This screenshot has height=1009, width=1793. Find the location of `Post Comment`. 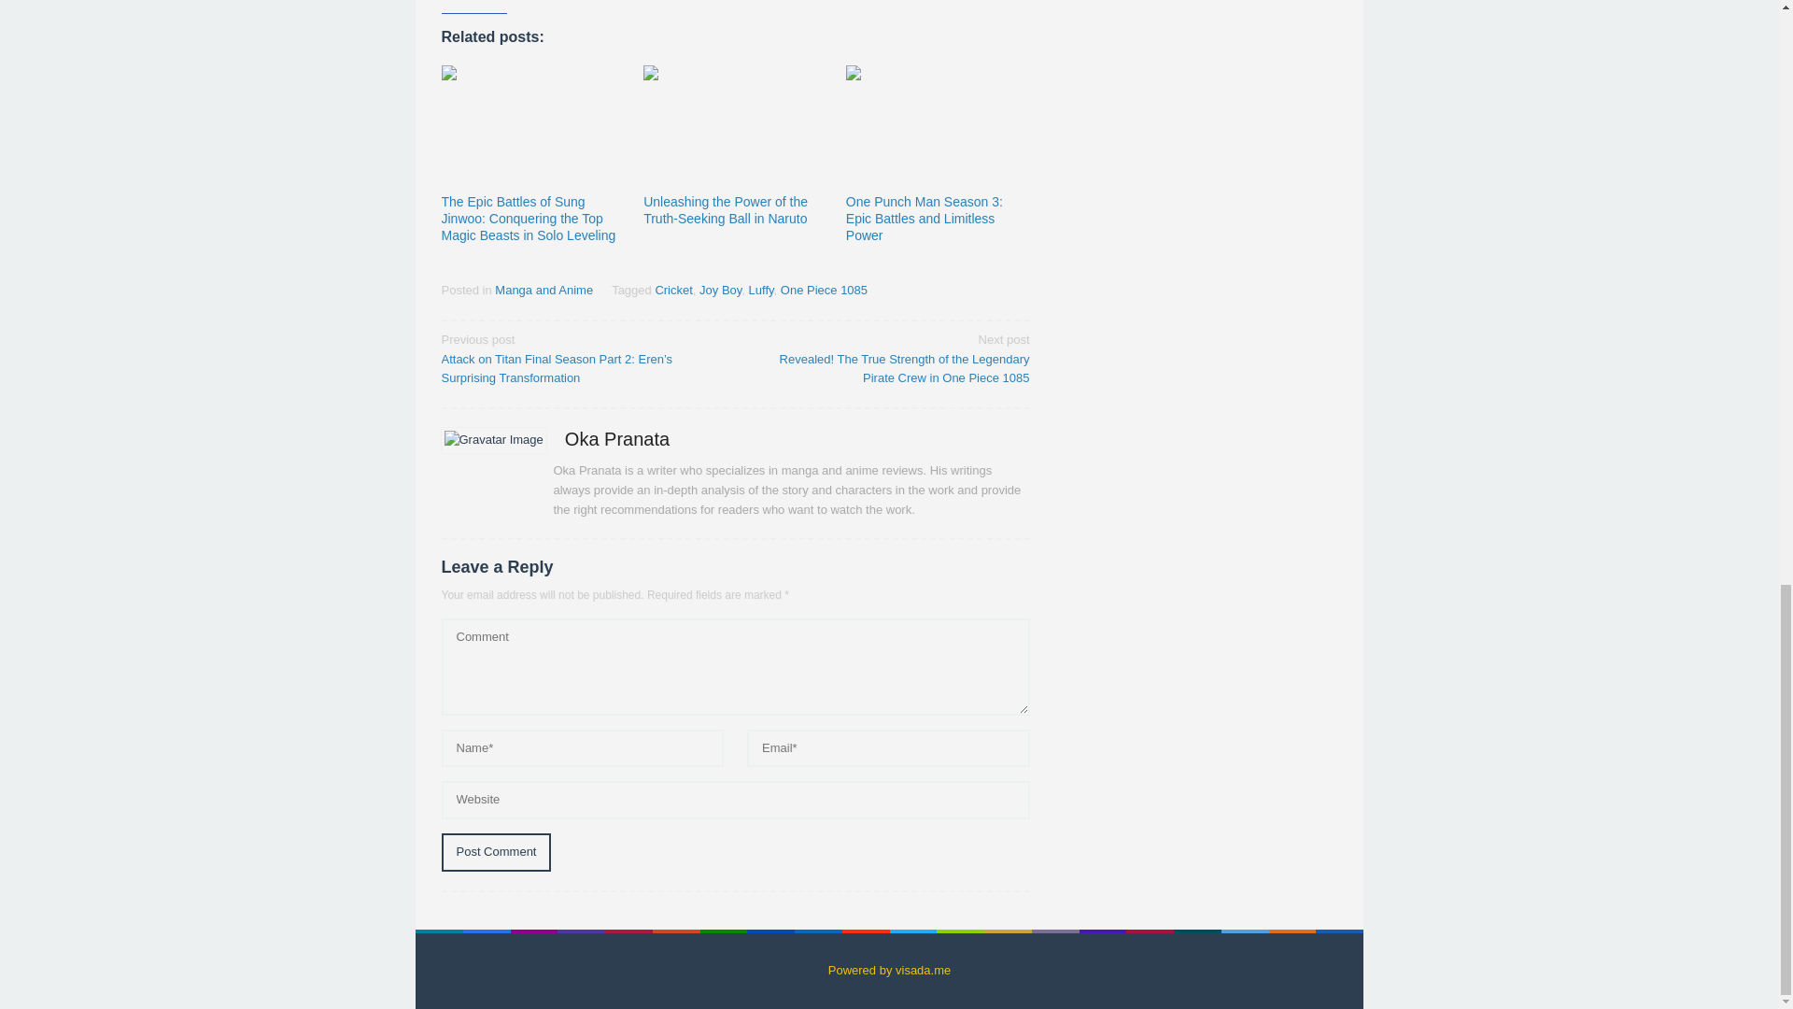

Post Comment is located at coordinates (495, 852).